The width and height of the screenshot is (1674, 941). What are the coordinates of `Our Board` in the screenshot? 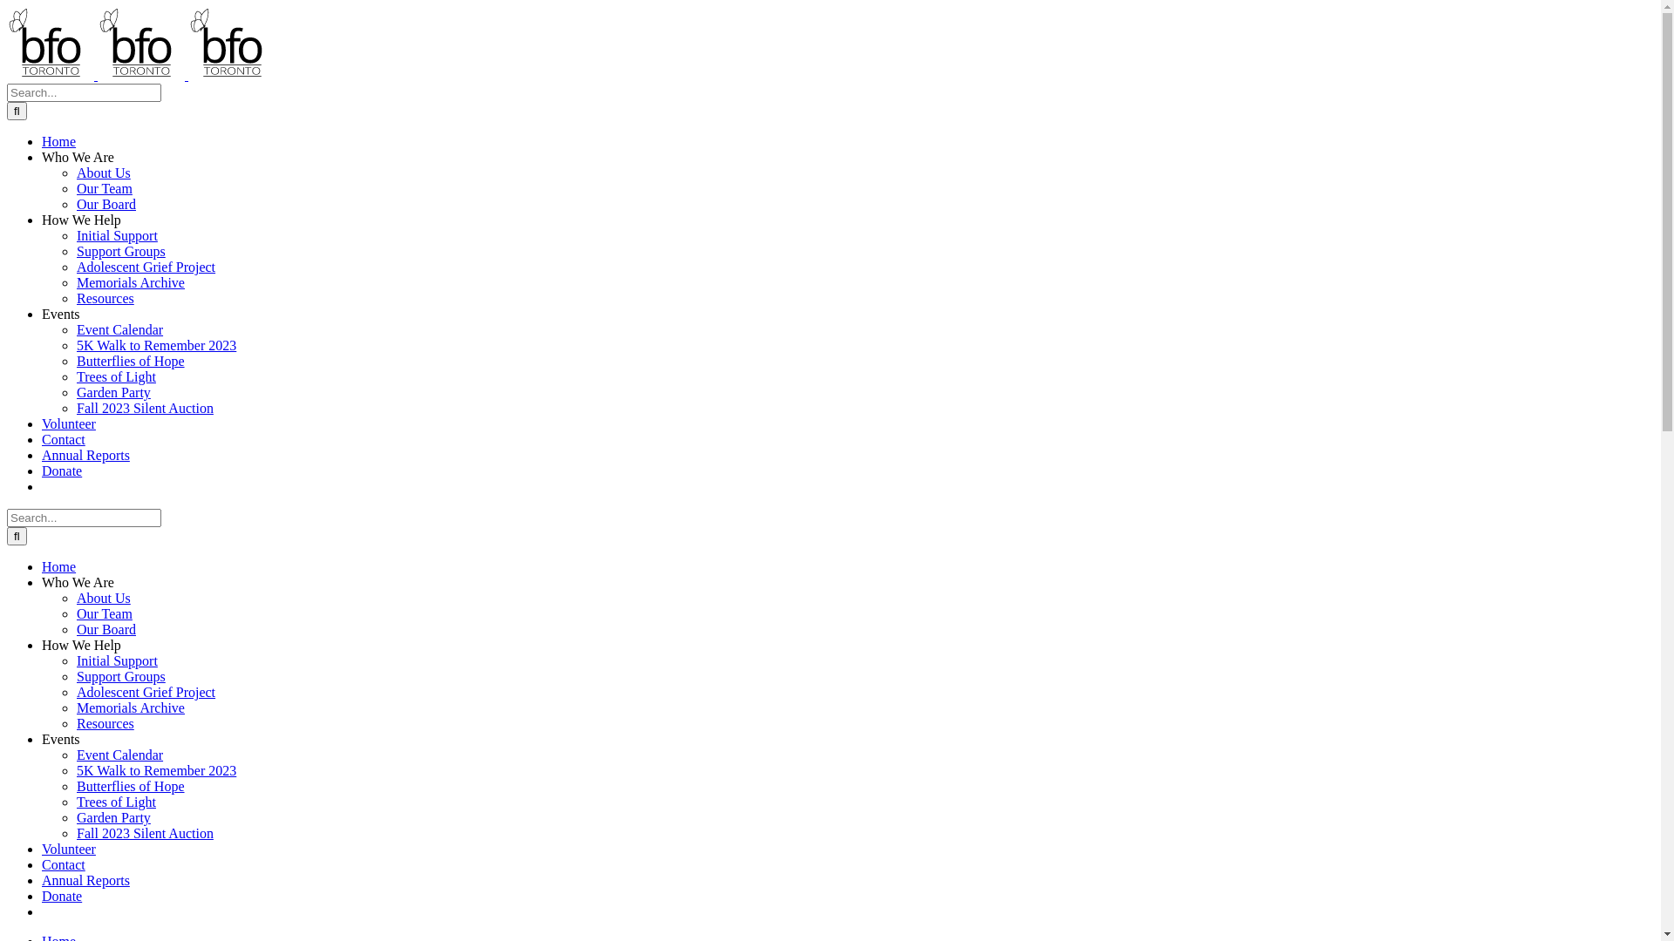 It's located at (106, 629).